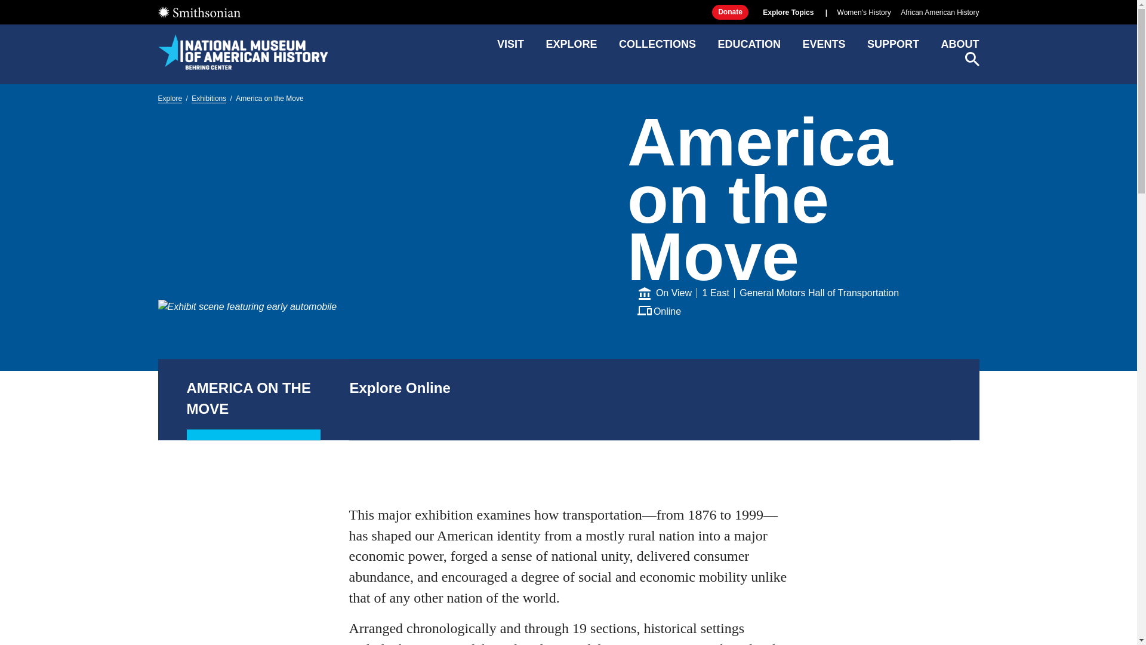  What do you see at coordinates (864, 13) in the screenshot?
I see `Women's History` at bounding box center [864, 13].